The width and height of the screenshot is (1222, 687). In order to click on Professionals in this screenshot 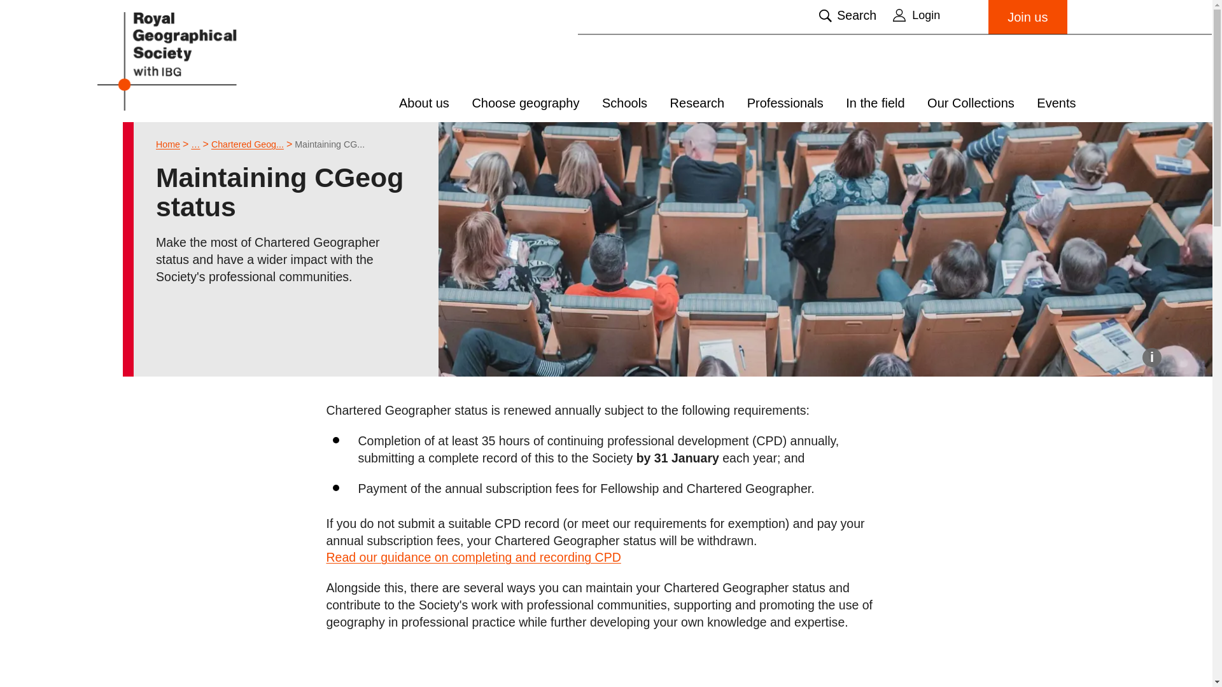, I will do `click(195, 144)`.